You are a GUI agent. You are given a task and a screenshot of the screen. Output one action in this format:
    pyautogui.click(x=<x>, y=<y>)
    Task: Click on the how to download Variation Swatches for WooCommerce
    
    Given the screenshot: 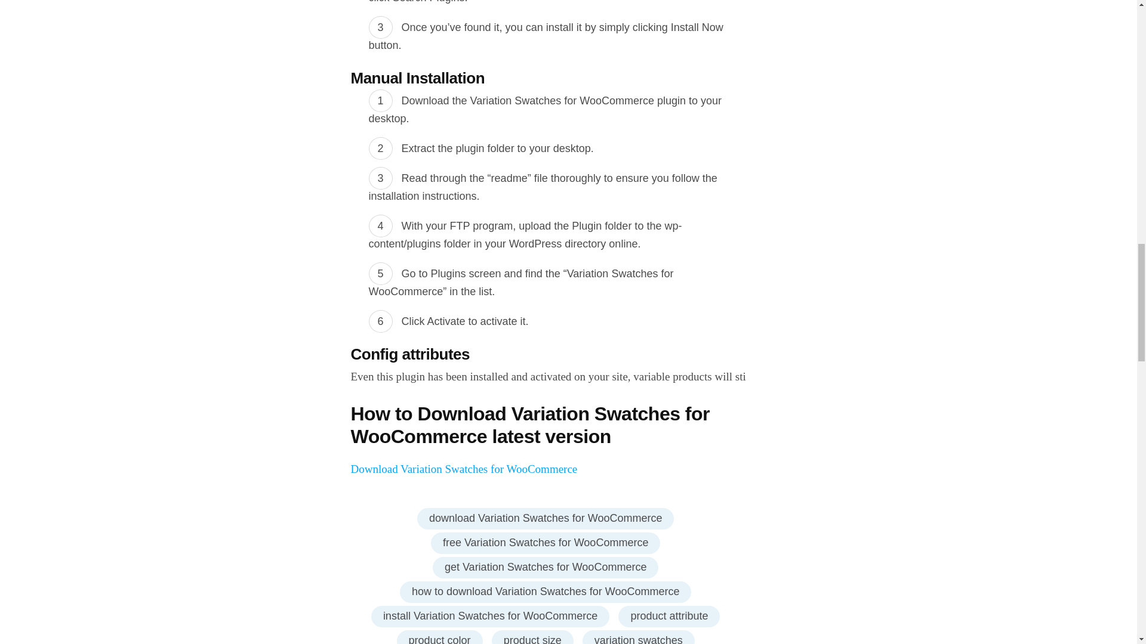 What is the action you would take?
    pyautogui.click(x=546, y=592)
    